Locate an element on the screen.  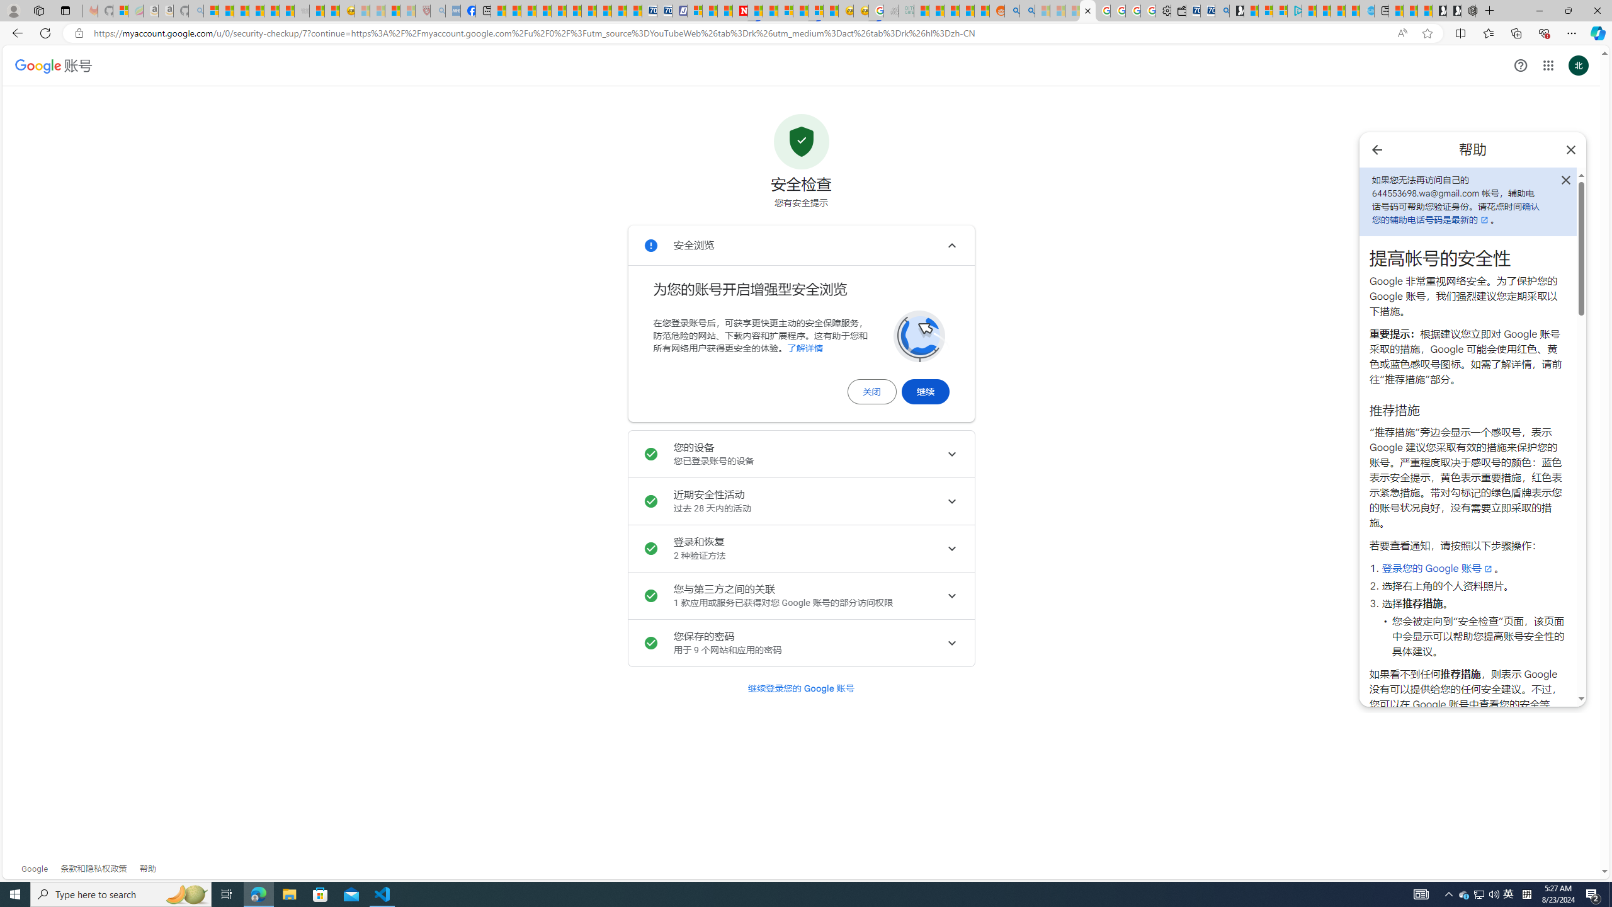
Wallet is located at coordinates (1178, 11).